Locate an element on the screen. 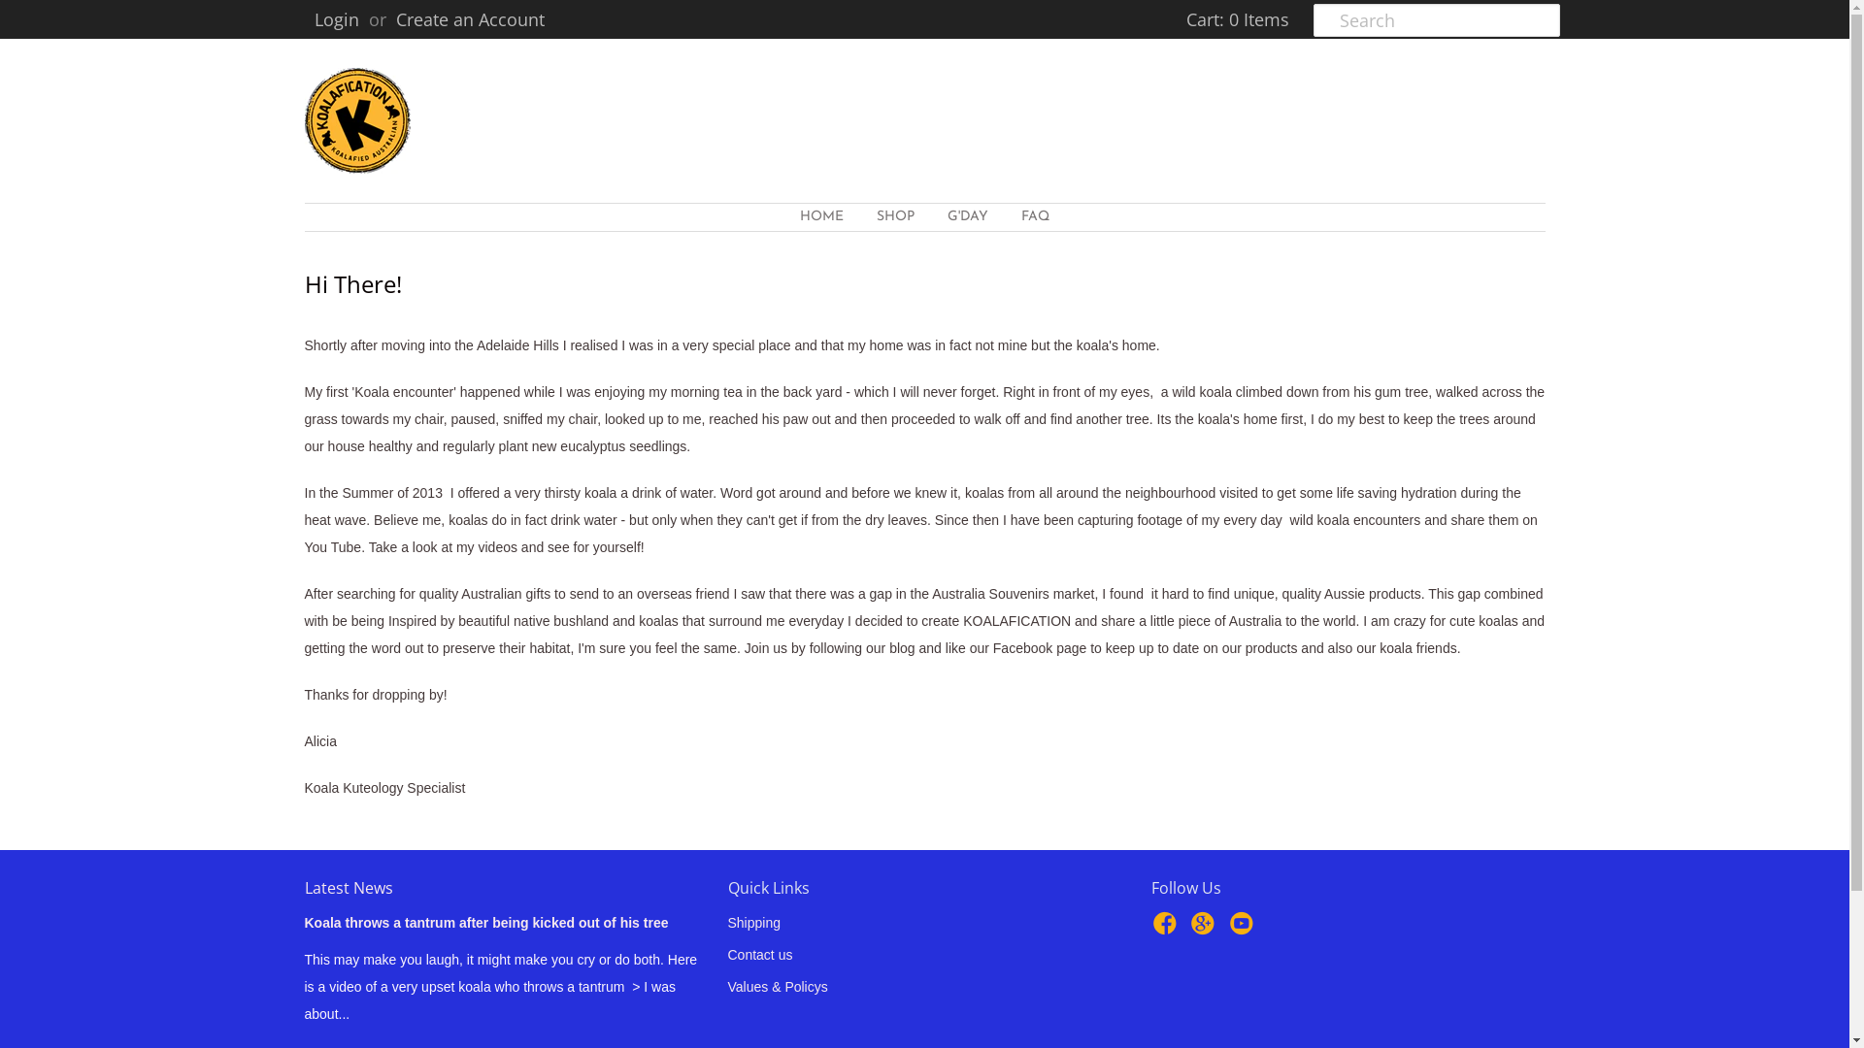 The height and width of the screenshot is (1048, 1864). Latest News is located at coordinates (349, 888).